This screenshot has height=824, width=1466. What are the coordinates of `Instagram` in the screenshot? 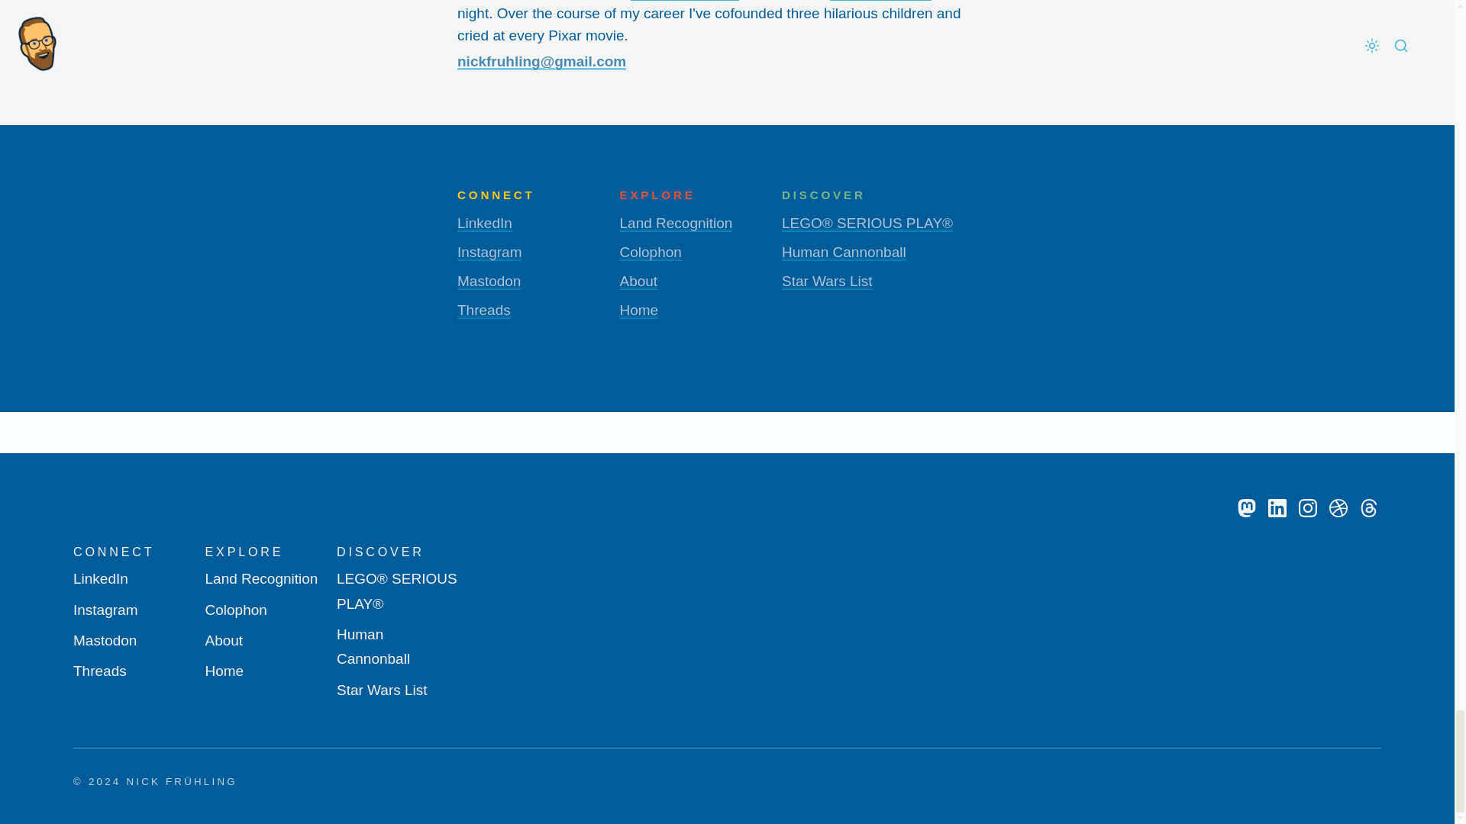 It's located at (489, 252).